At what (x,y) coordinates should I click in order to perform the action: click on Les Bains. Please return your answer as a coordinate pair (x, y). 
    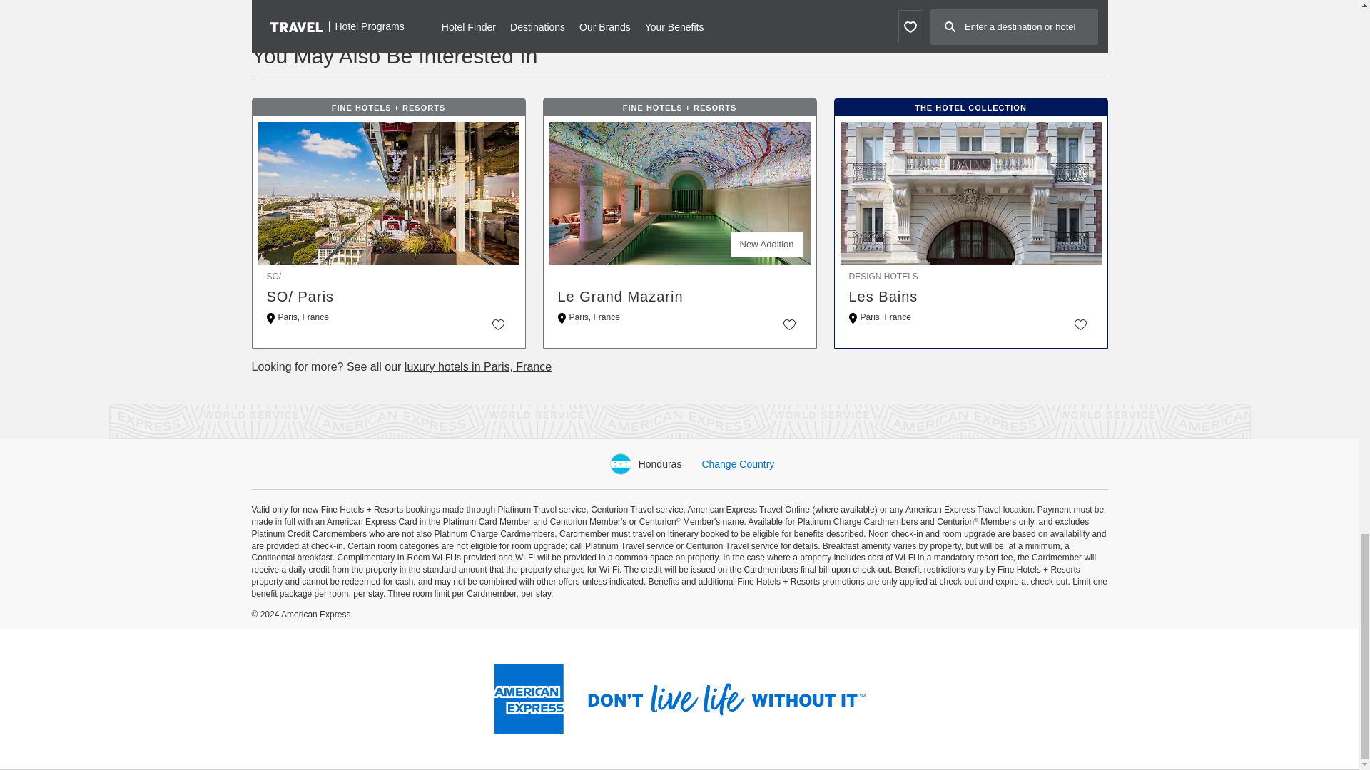
    Looking at the image, I should click on (971, 296).